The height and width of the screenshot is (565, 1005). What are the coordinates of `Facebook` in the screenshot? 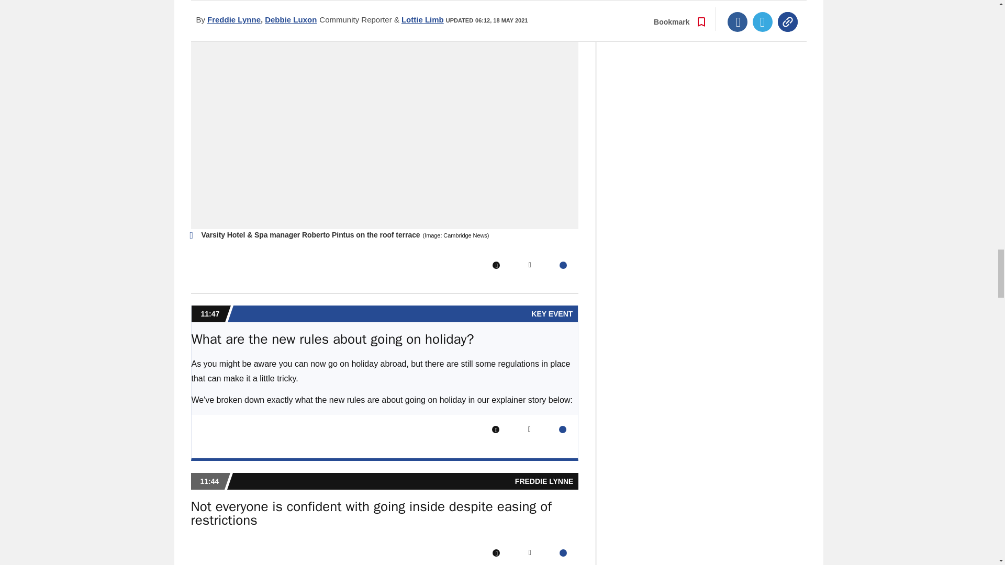 It's located at (496, 430).